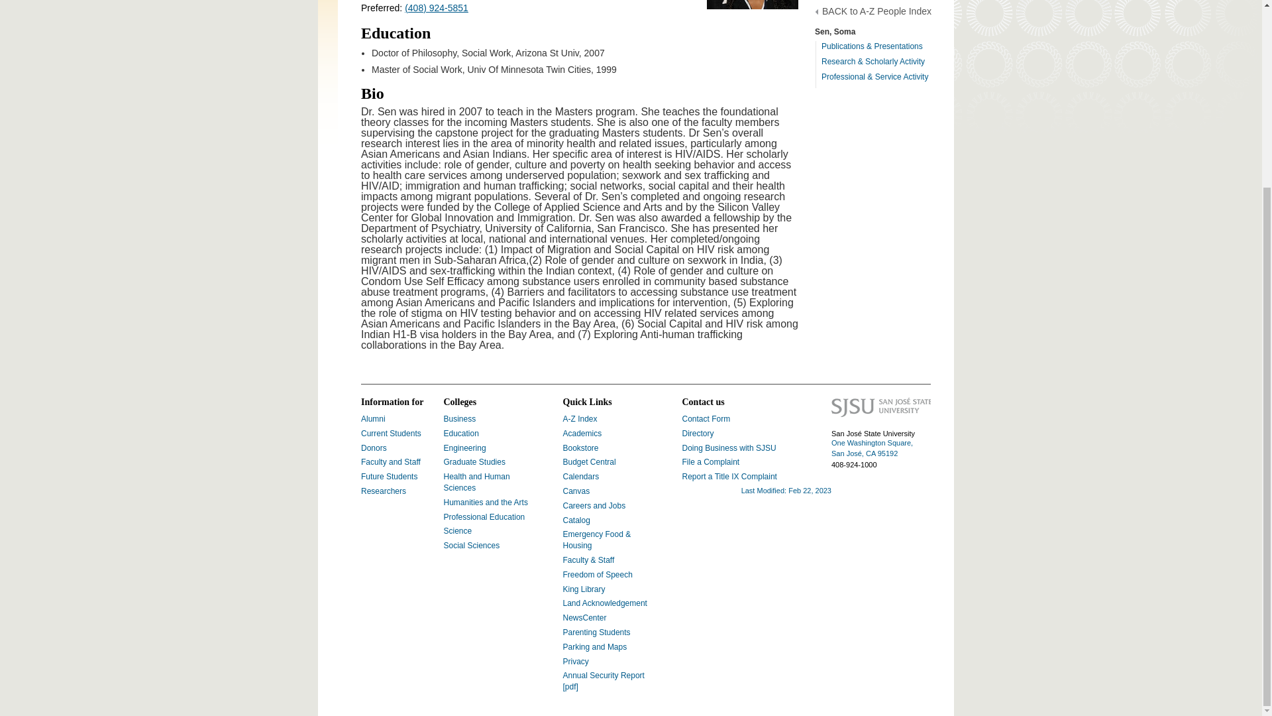 The height and width of the screenshot is (716, 1272). Describe the element at coordinates (373, 419) in the screenshot. I see `Alumni` at that location.